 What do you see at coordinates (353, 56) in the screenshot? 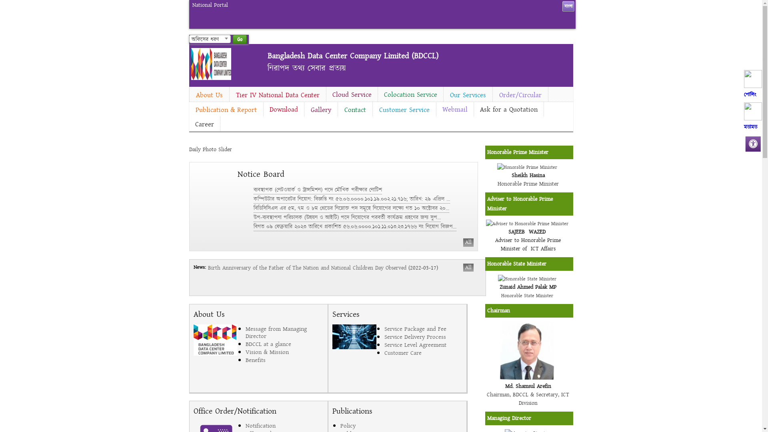
I see `Bangladesh Data Center Company Limited (BDCCL)` at bounding box center [353, 56].